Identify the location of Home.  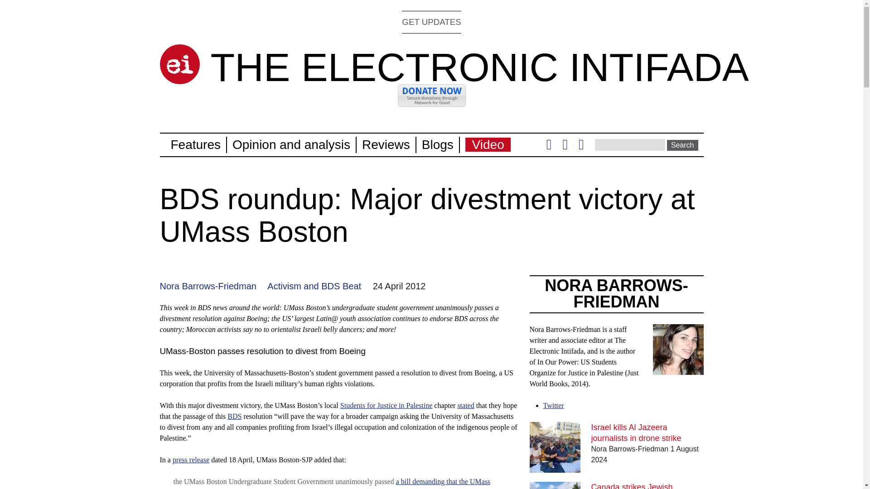
(479, 67).